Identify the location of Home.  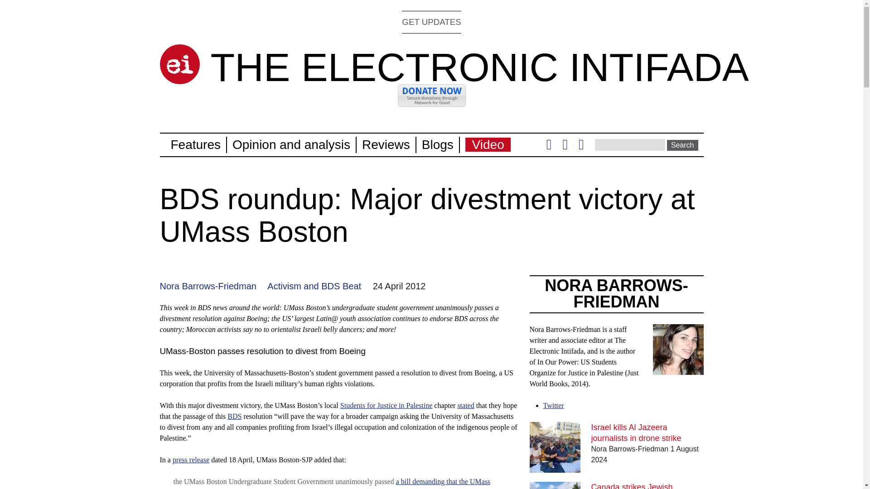
(479, 67).